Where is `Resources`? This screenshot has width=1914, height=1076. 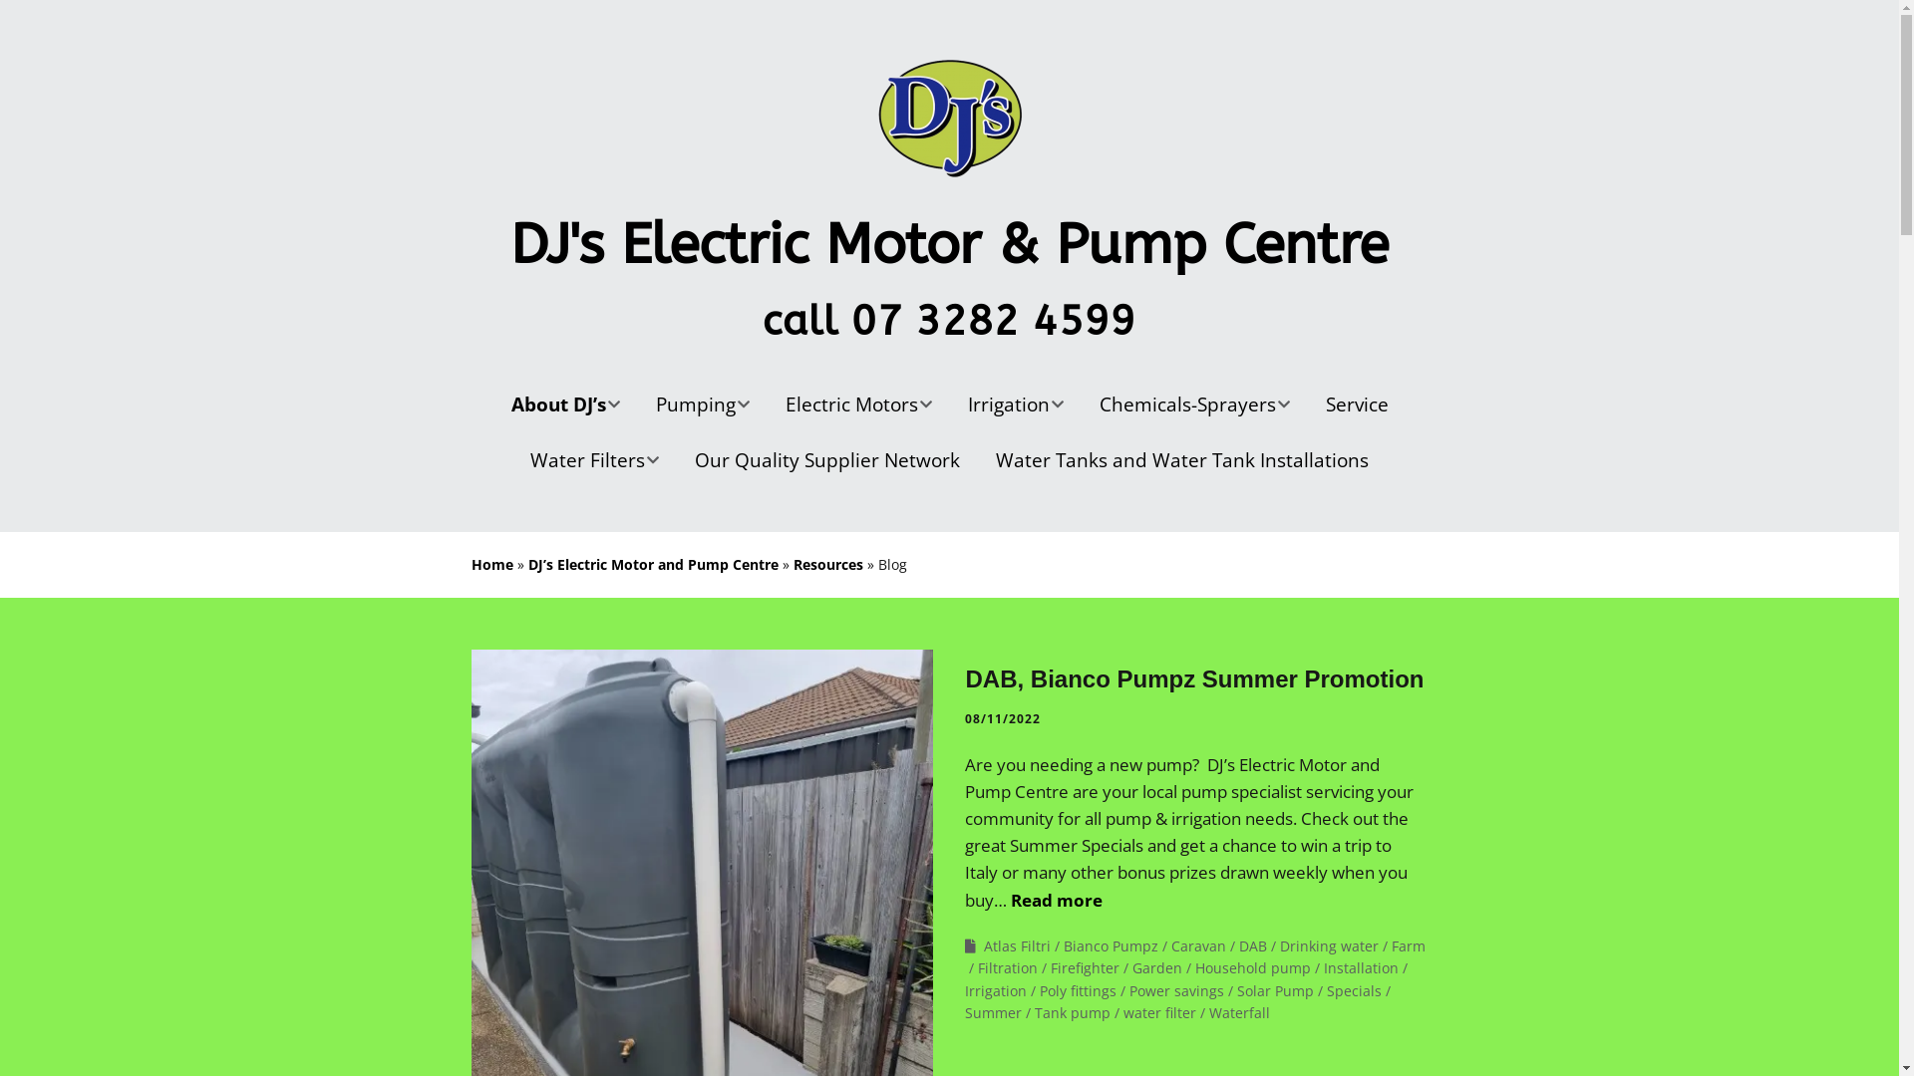
Resources is located at coordinates (828, 564).